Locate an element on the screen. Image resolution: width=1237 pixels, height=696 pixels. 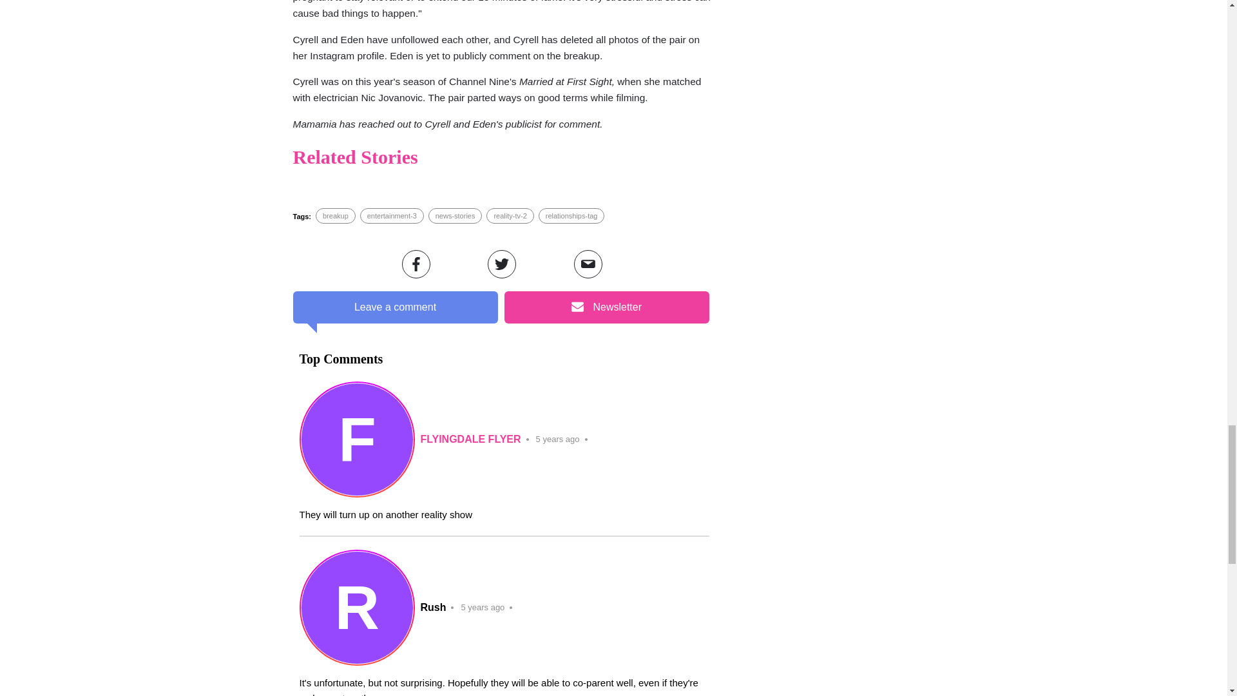
Share via e-mail is located at coordinates (588, 264).